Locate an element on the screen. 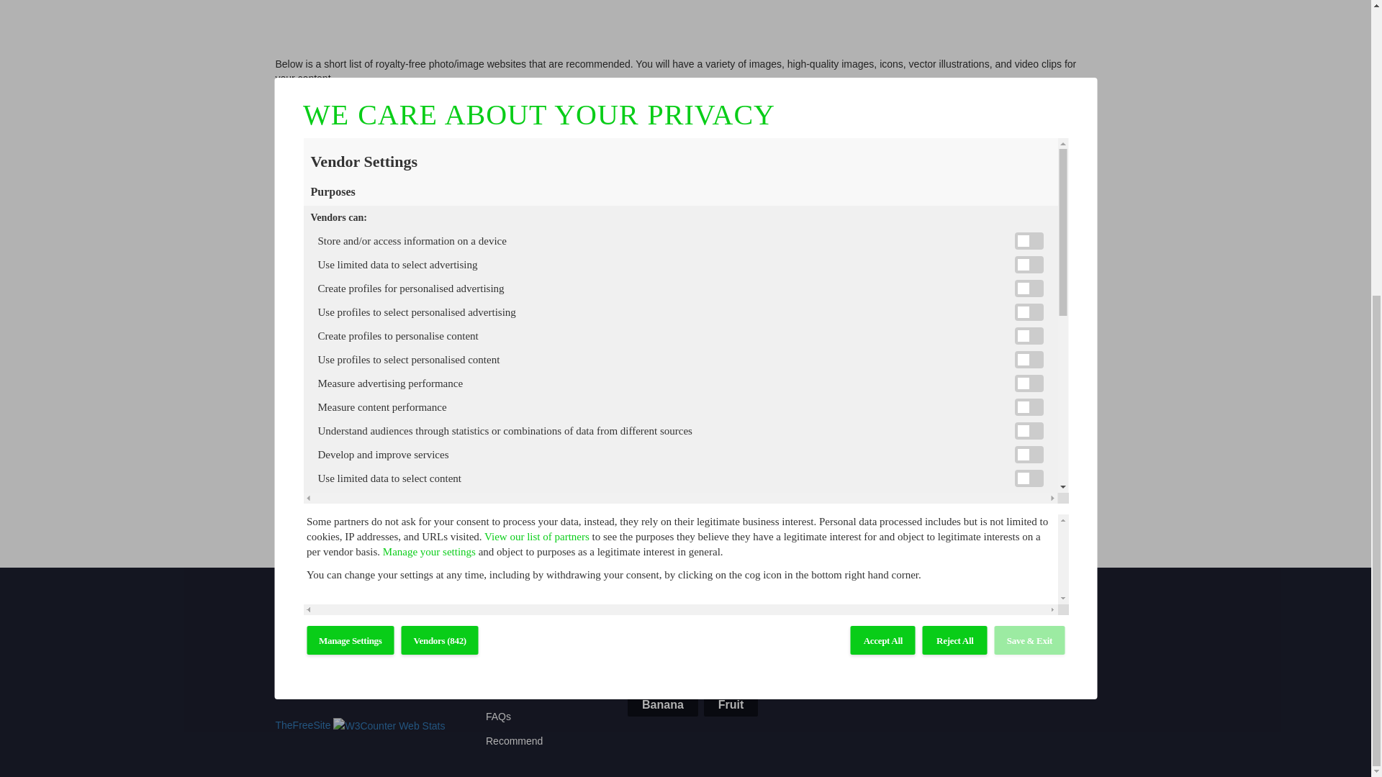 The width and height of the screenshot is (1382, 777). Quality Images, footage, music... is located at coordinates (442, 222).